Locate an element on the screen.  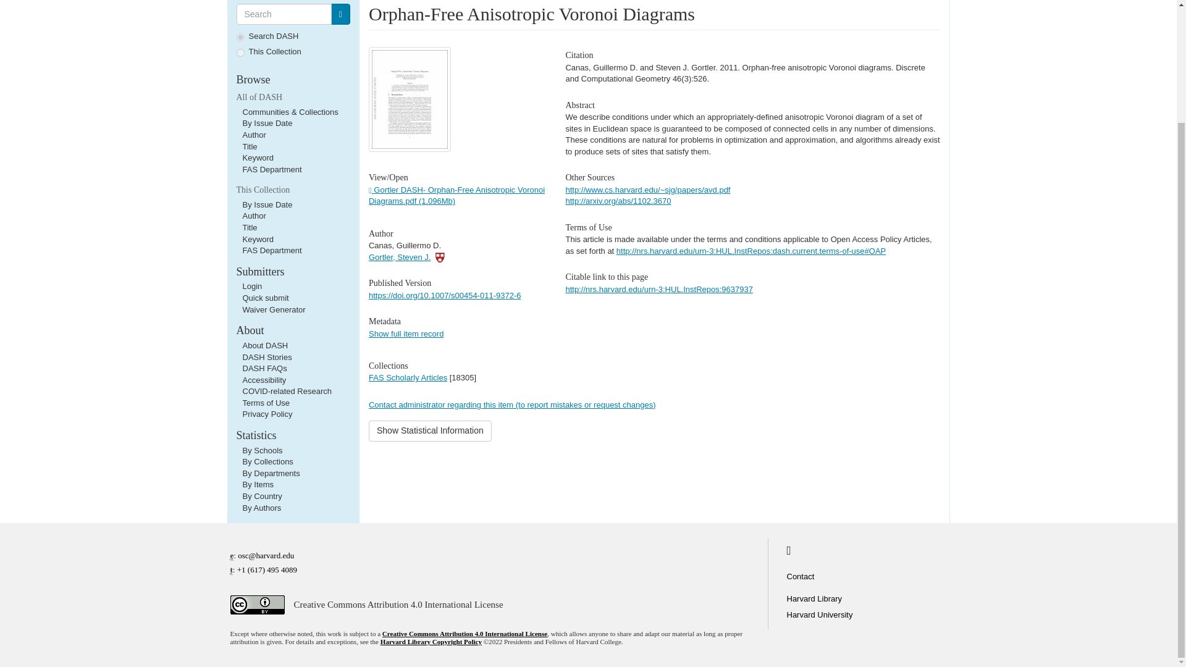
FAS Department is located at coordinates (271, 250).